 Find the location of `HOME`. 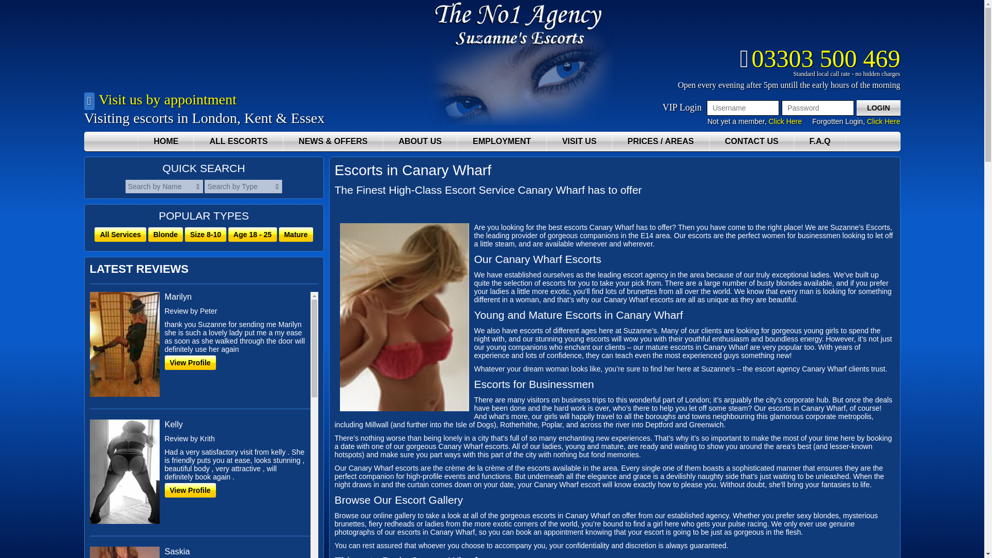

HOME is located at coordinates (165, 141).